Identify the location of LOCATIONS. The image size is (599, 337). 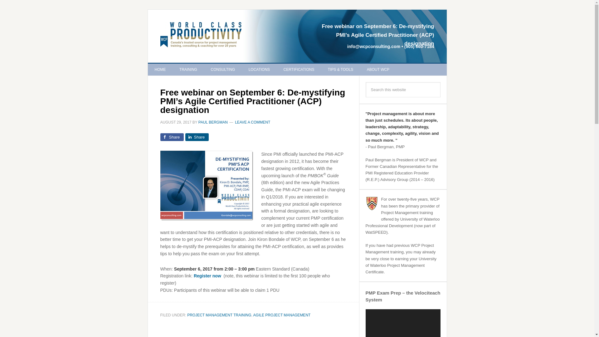
(259, 69).